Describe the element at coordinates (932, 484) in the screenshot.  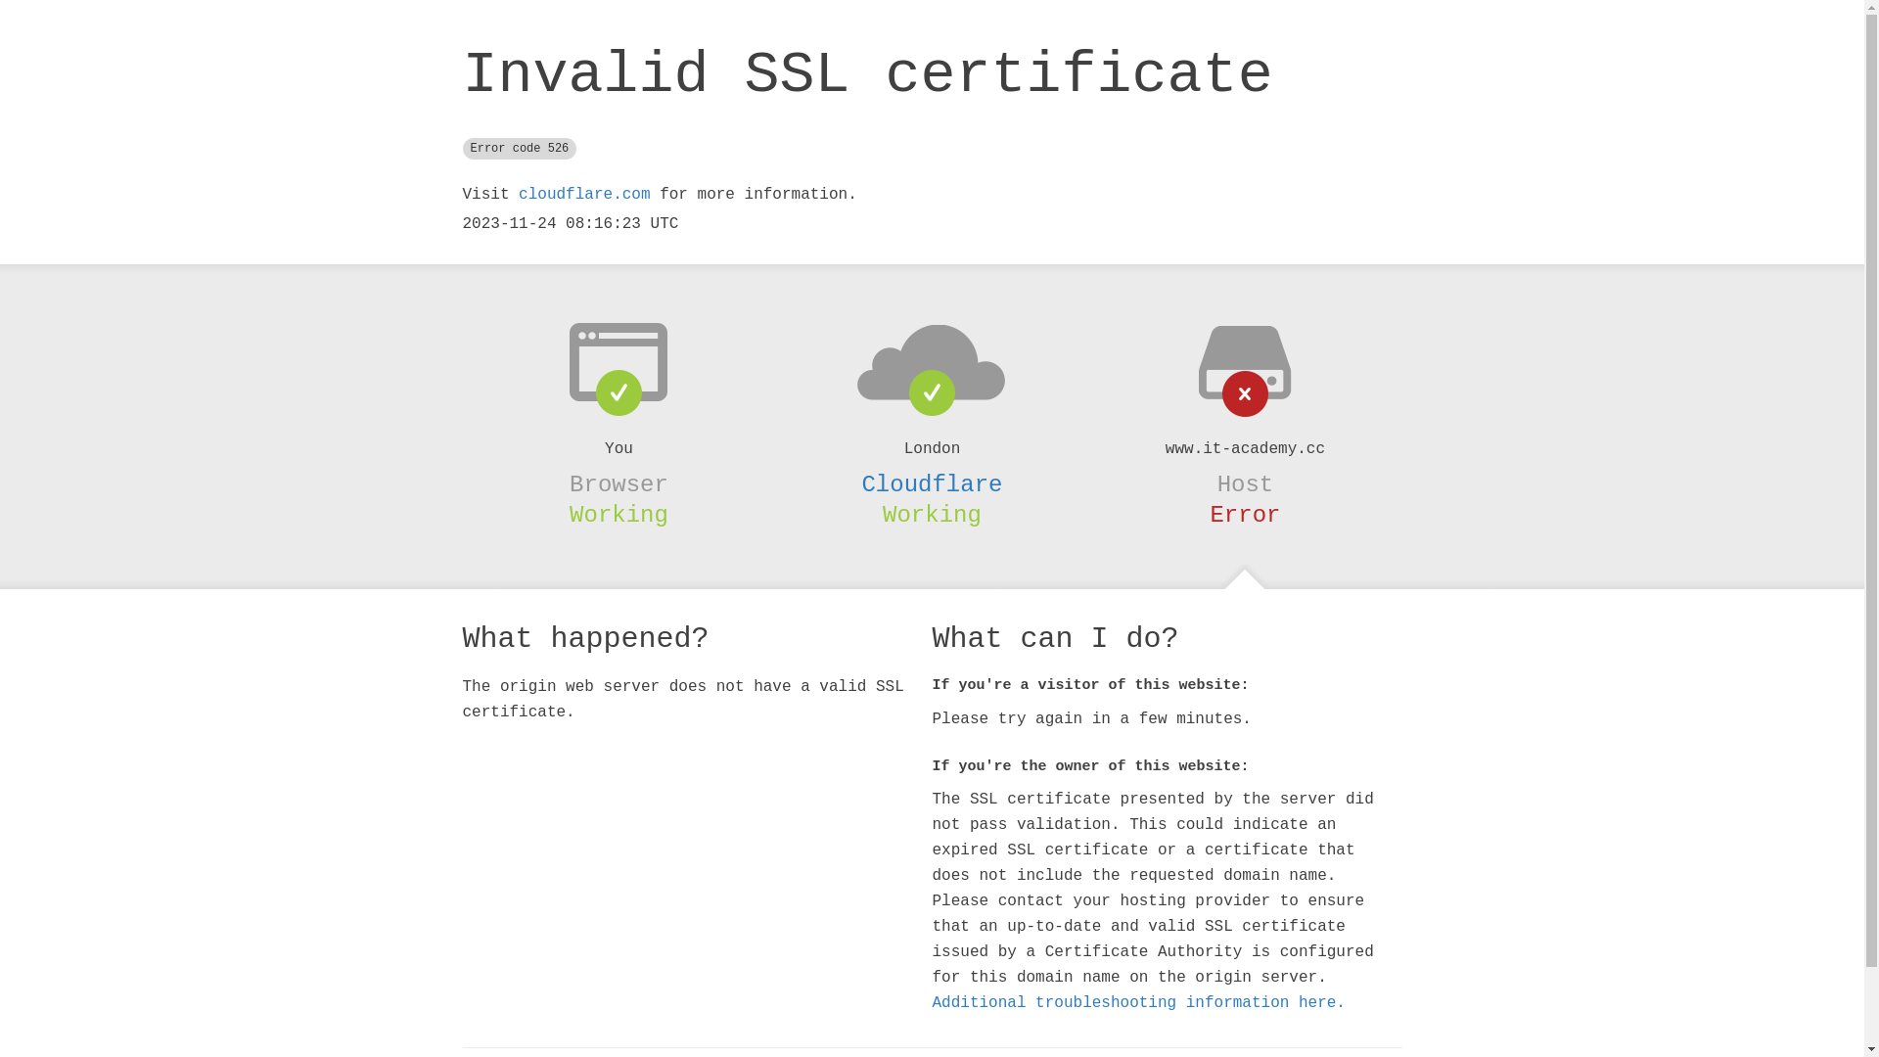
I see `Cloudflare` at that location.